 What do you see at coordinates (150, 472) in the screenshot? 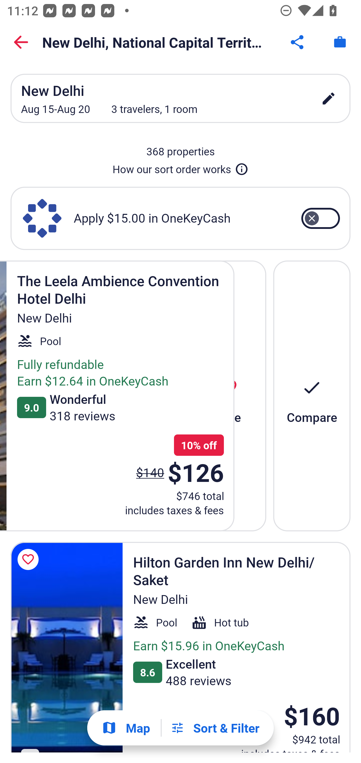
I see `$140 The price was $140` at bounding box center [150, 472].